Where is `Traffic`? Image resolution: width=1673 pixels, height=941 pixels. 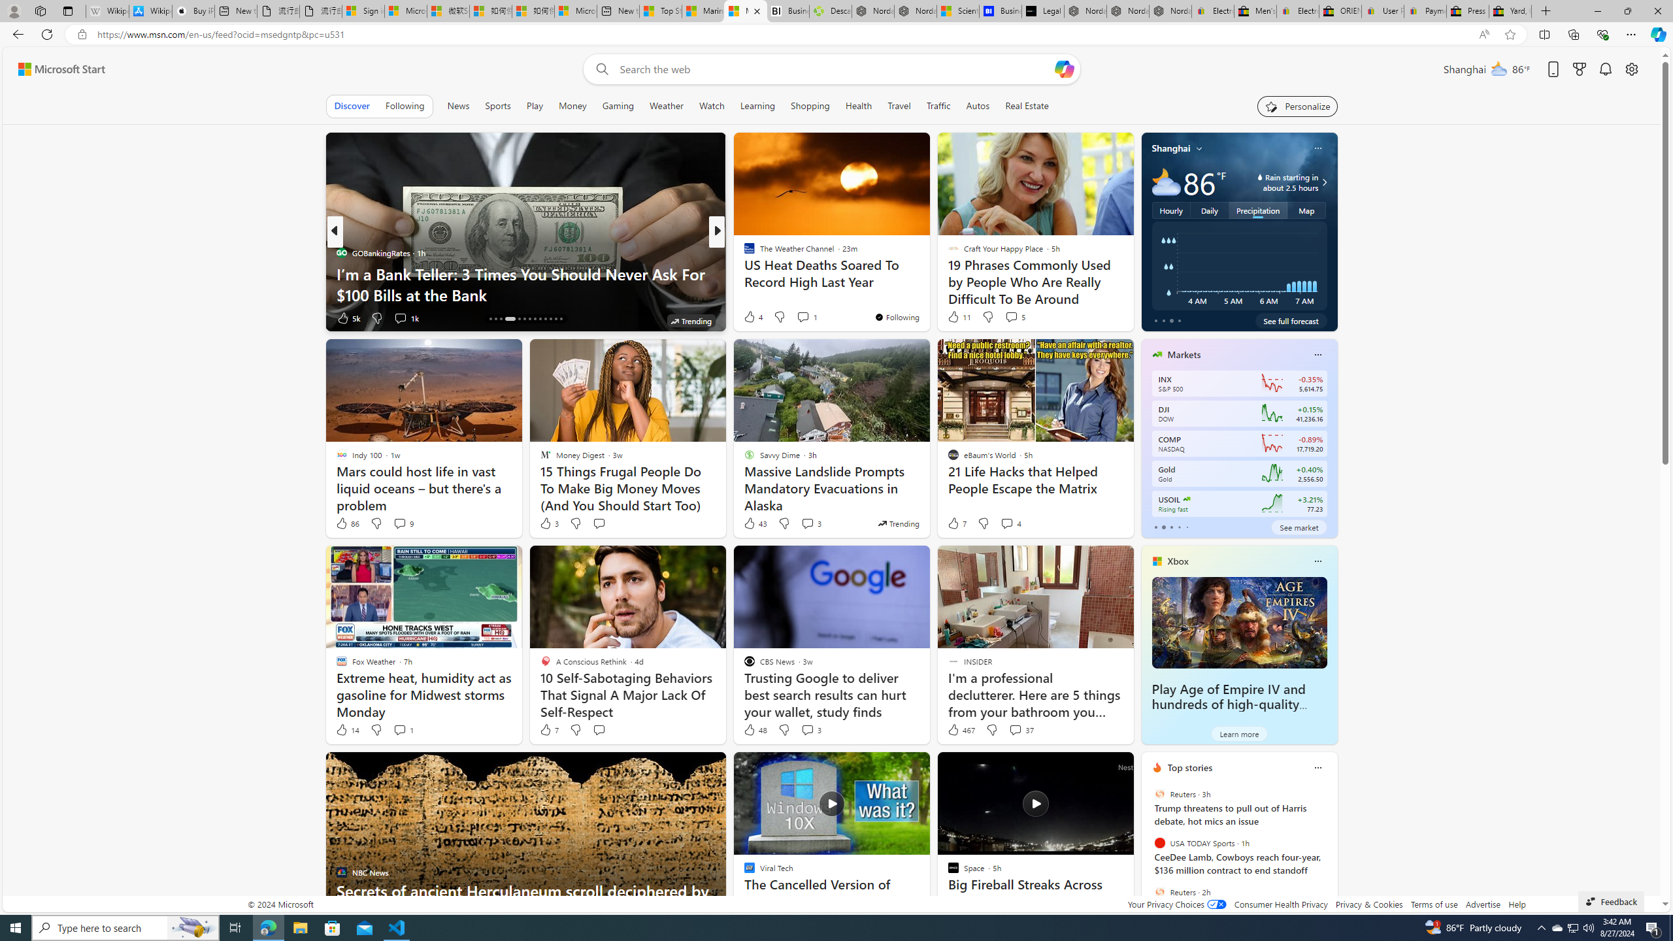 Traffic is located at coordinates (938, 106).